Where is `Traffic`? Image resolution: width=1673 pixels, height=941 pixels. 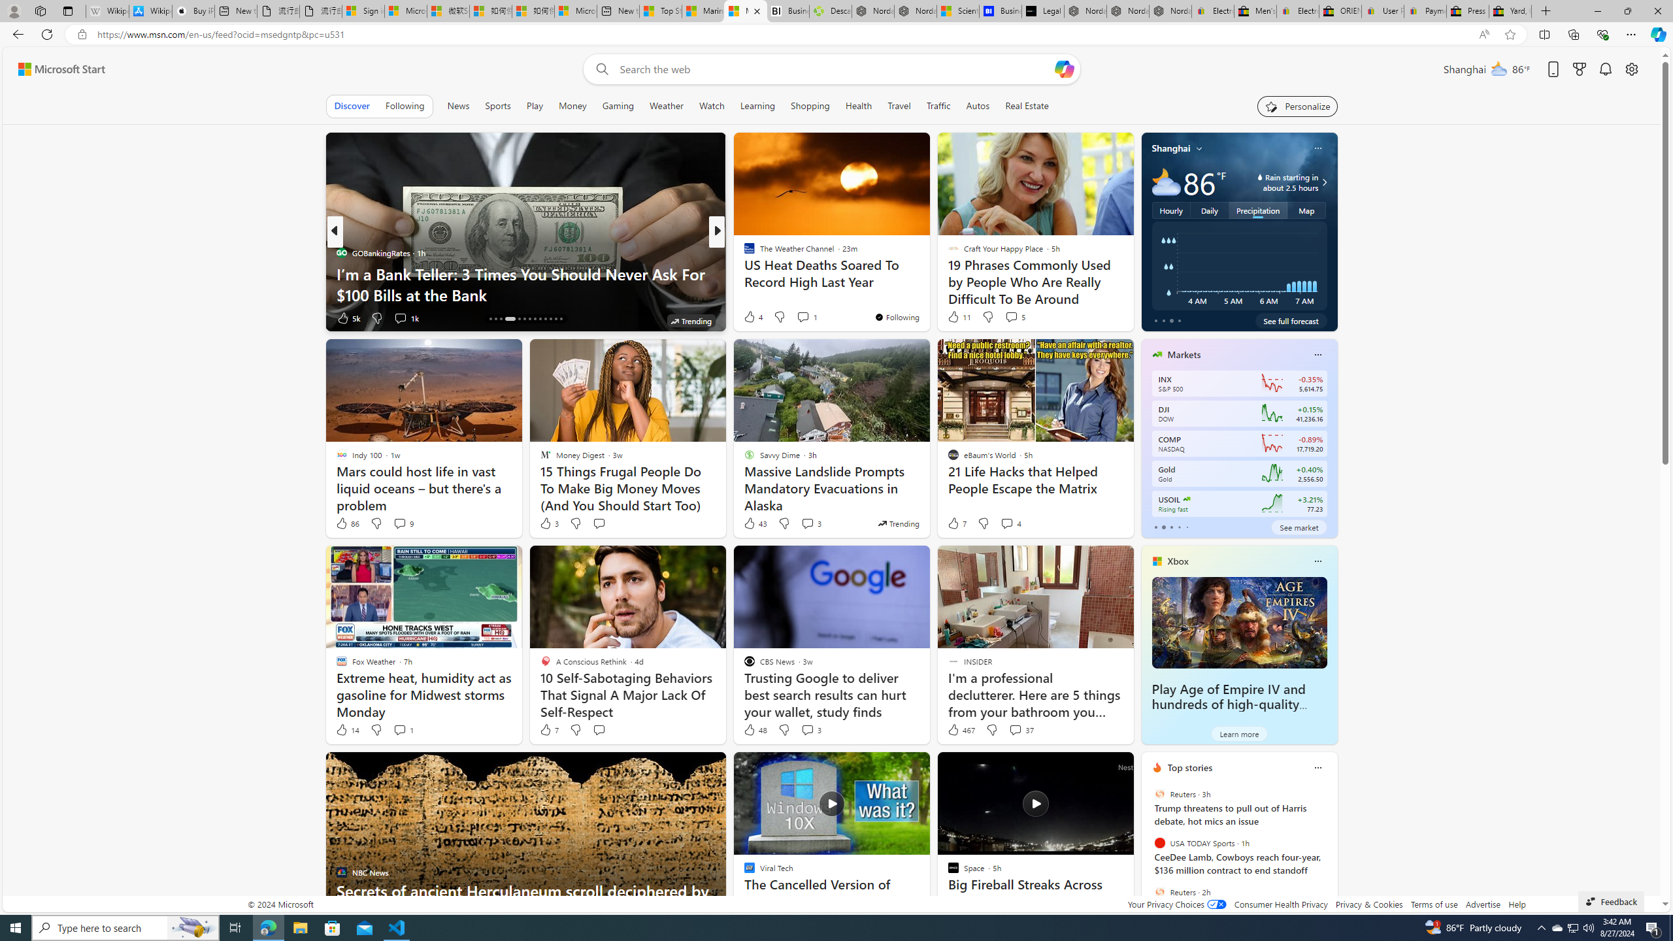 Traffic is located at coordinates (938, 106).